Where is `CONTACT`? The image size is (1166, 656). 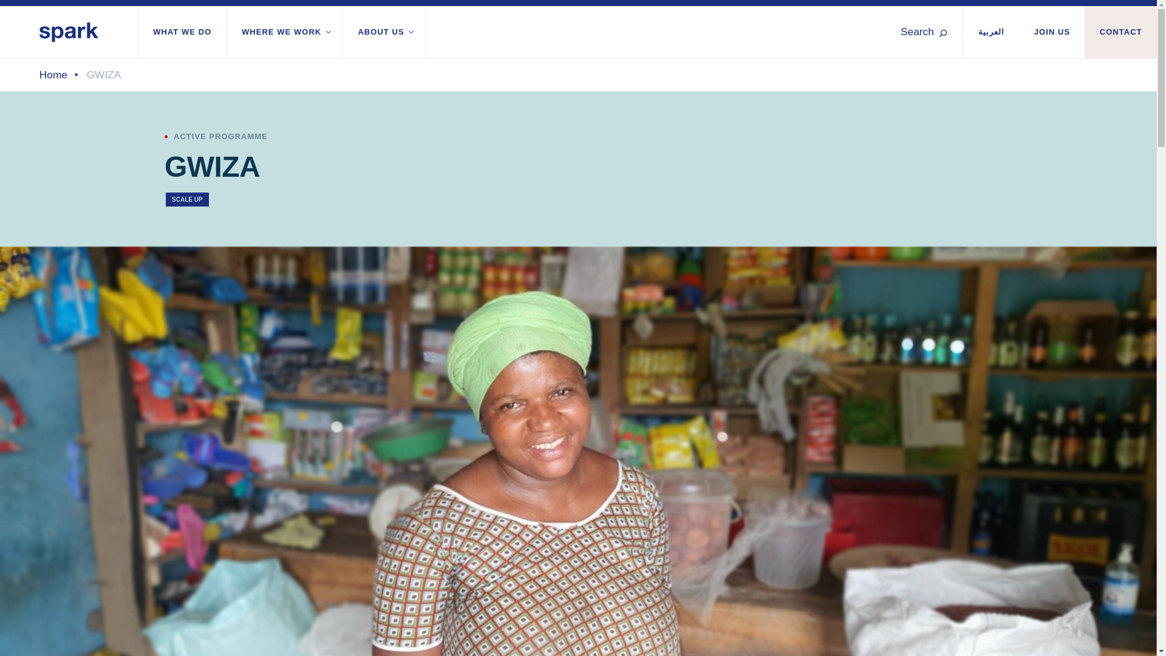 CONTACT is located at coordinates (1120, 32).